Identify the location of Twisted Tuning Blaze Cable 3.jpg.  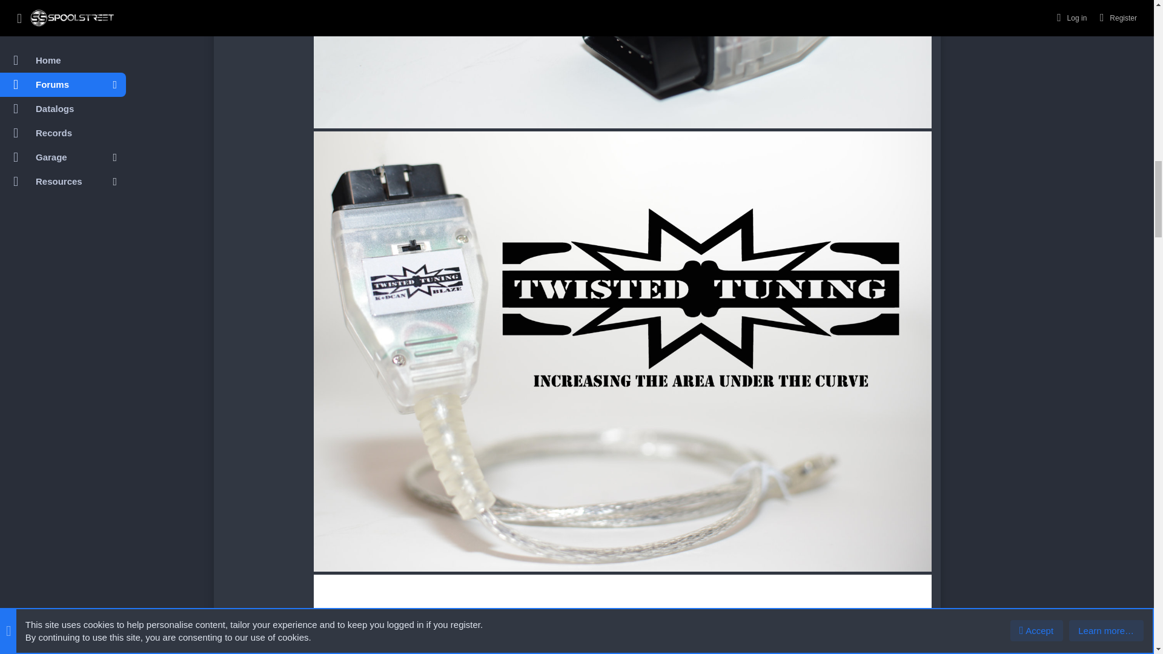
(623, 65).